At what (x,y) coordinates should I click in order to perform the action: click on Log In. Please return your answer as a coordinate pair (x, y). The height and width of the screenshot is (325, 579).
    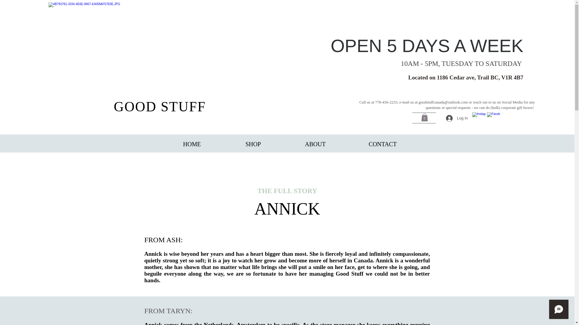
    Looking at the image, I should click on (457, 118).